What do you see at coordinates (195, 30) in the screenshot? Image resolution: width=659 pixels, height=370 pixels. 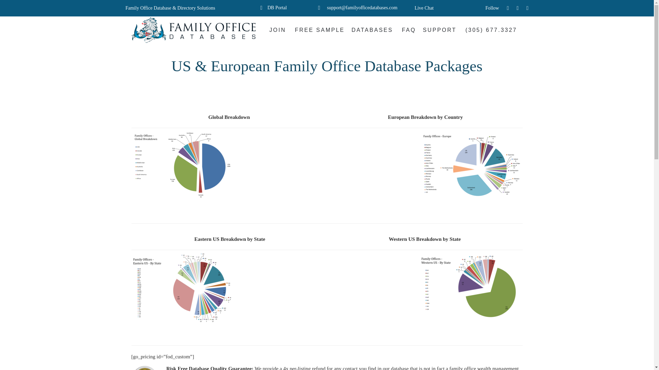 I see `Family Office Databases` at bounding box center [195, 30].